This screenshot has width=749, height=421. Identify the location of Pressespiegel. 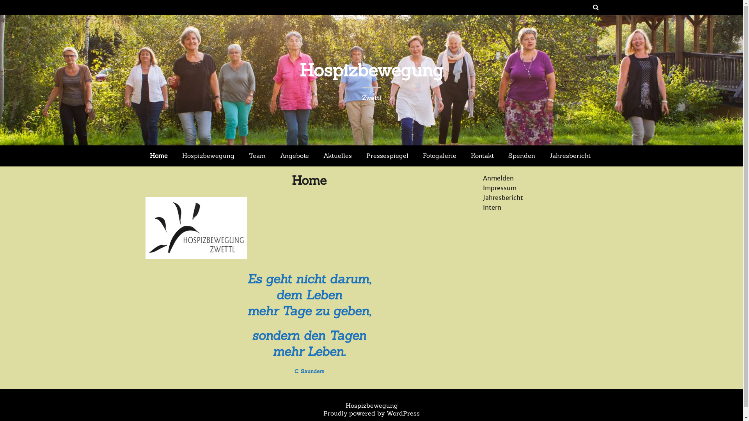
(387, 156).